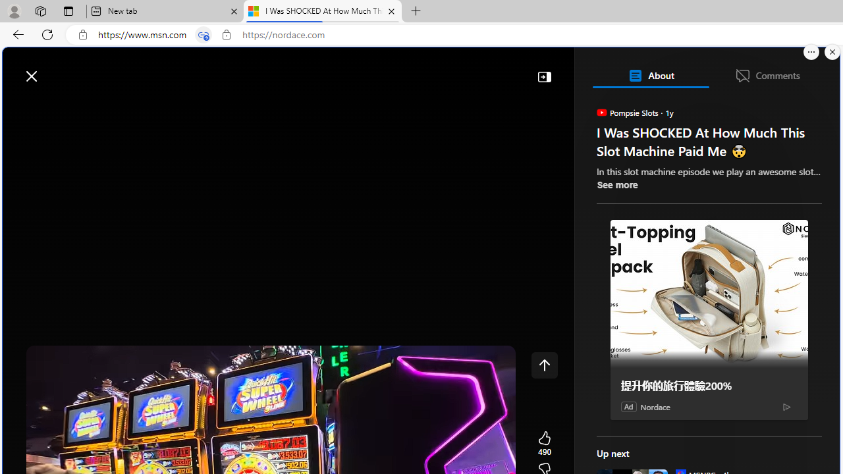  What do you see at coordinates (641, 367) in the screenshot?
I see `ABC News` at bounding box center [641, 367].